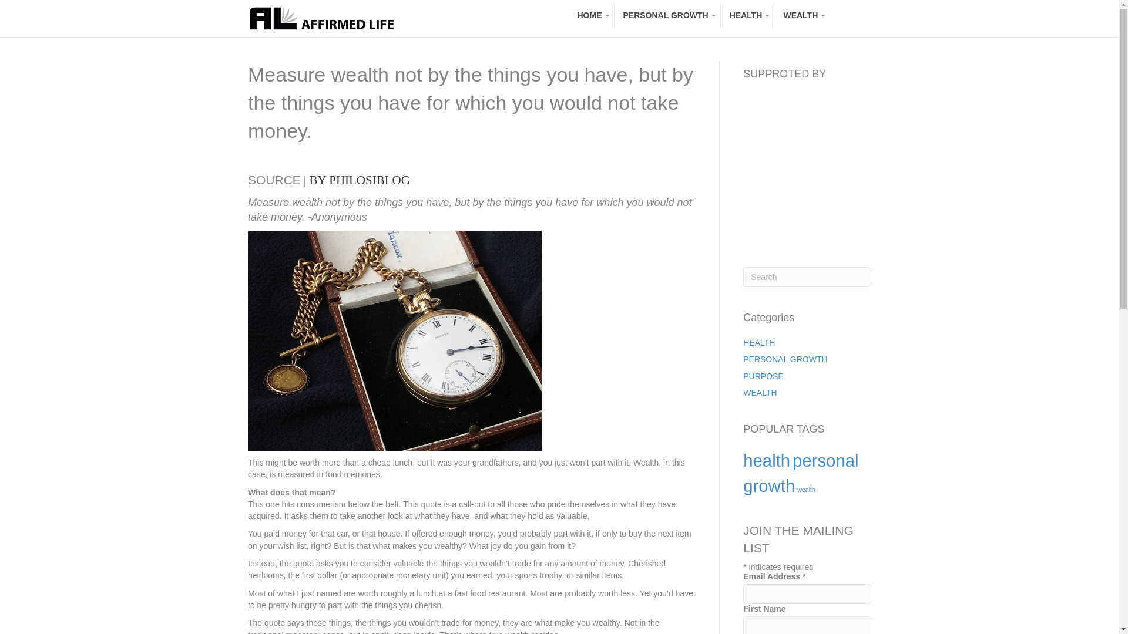 The height and width of the screenshot is (634, 1128). Describe the element at coordinates (806, 490) in the screenshot. I see `wealth` at that location.